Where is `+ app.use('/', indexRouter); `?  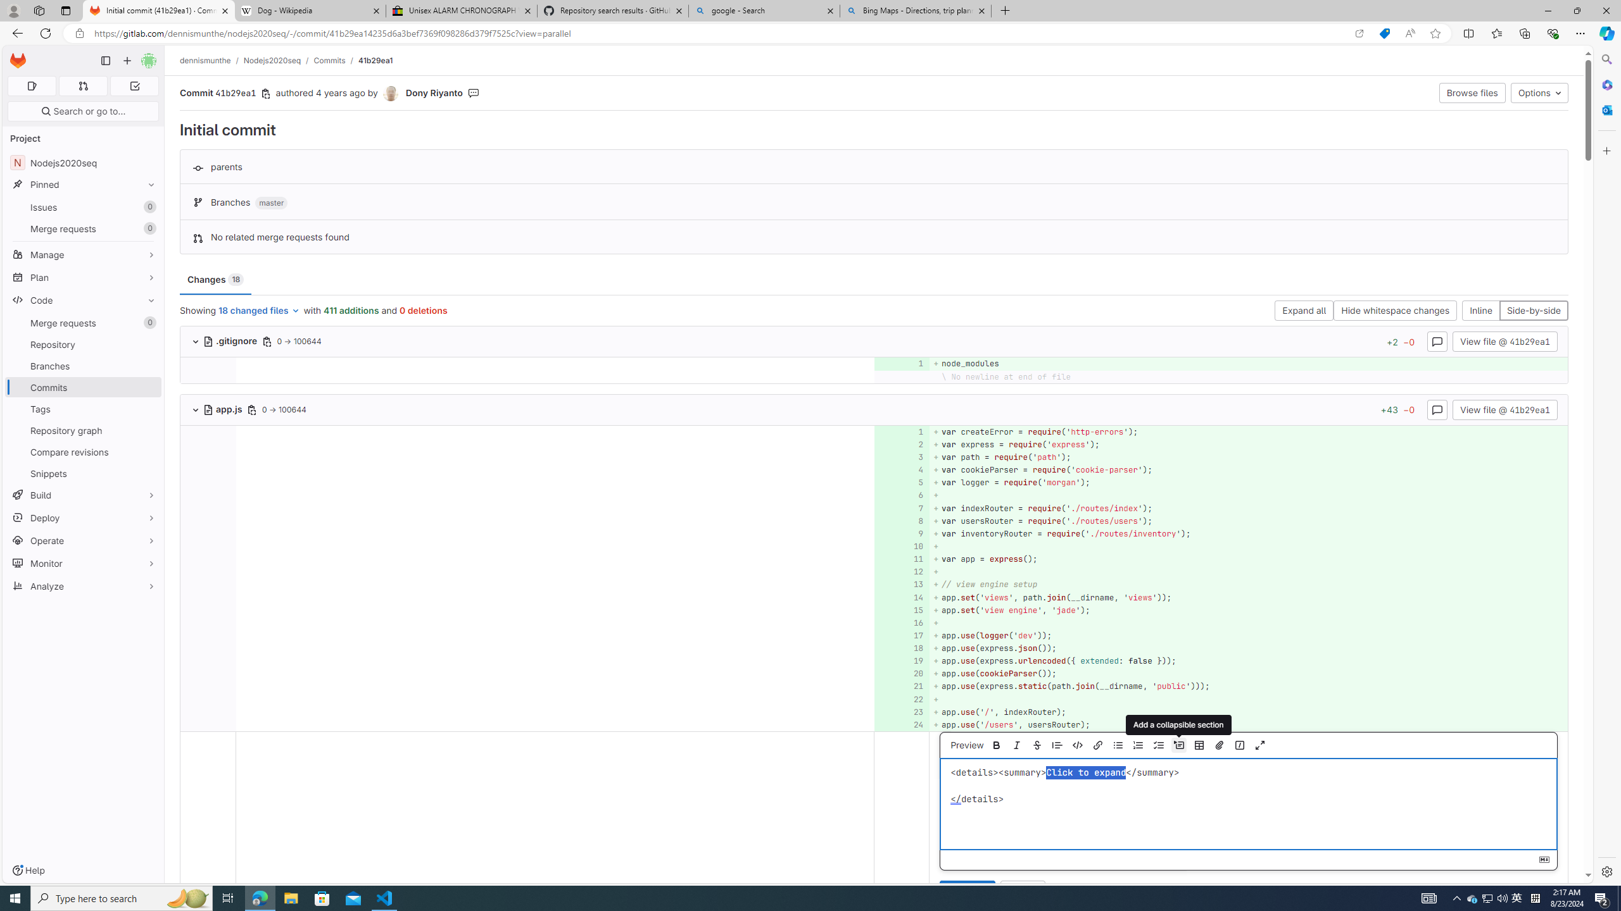 + app.use('/', indexRouter);  is located at coordinates (1247, 712).